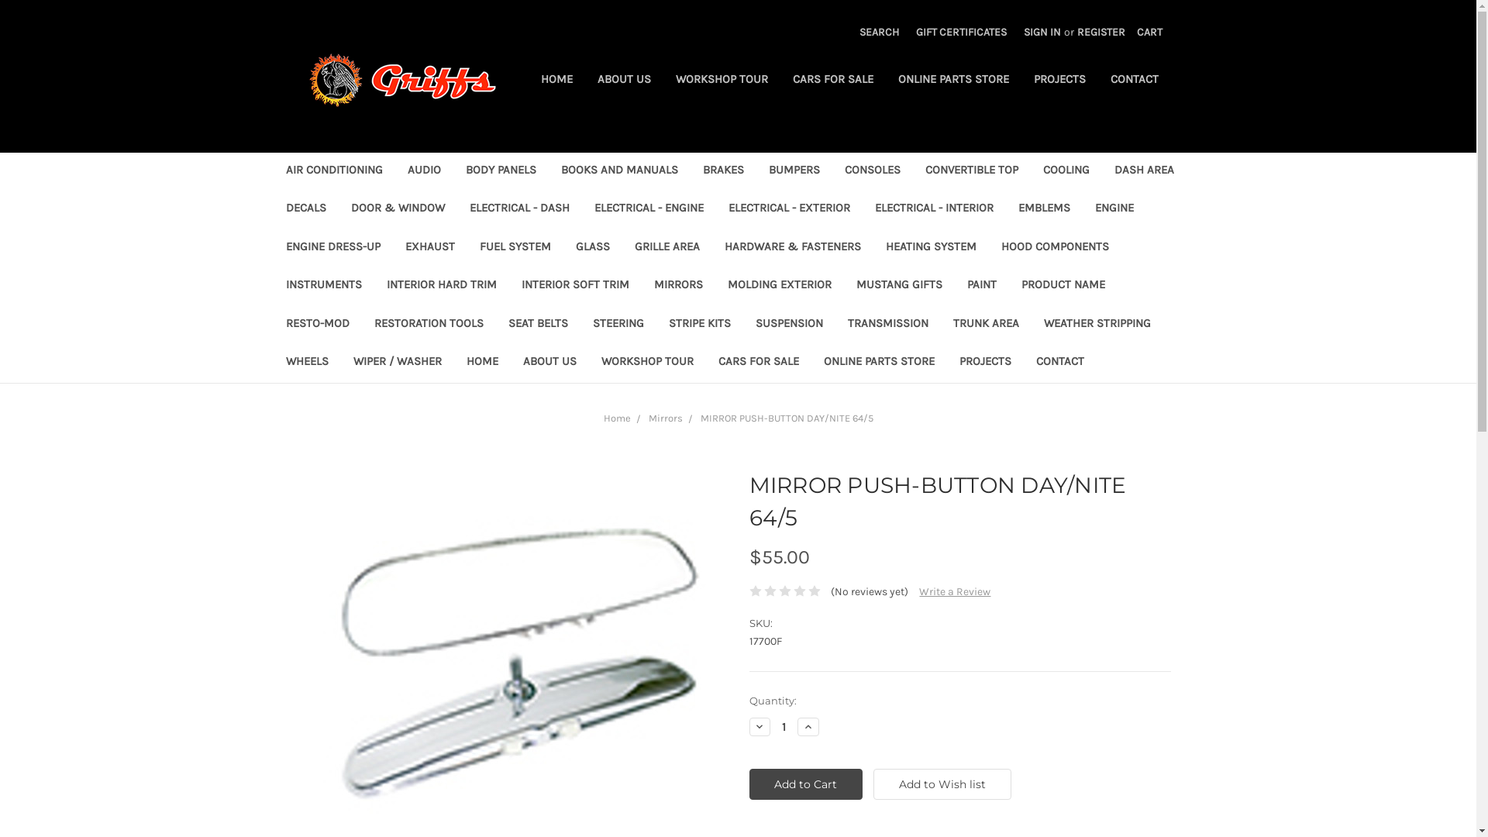 The height and width of the screenshot is (837, 1488). I want to click on CARS FOR SALE, so click(832, 81).